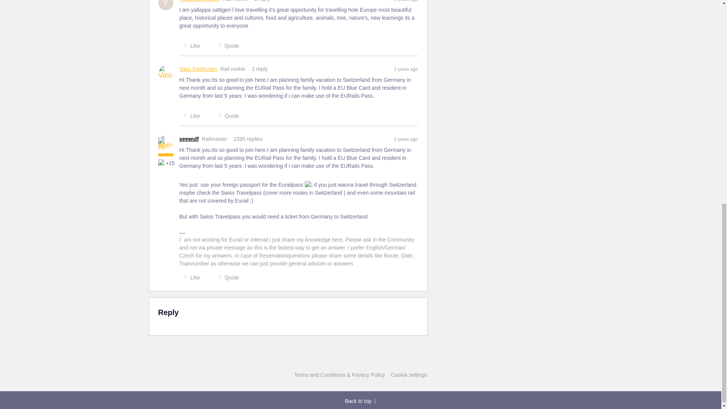 The height and width of the screenshot is (409, 727). What do you see at coordinates (360, 401) in the screenshot?
I see `Back to top` at bounding box center [360, 401].